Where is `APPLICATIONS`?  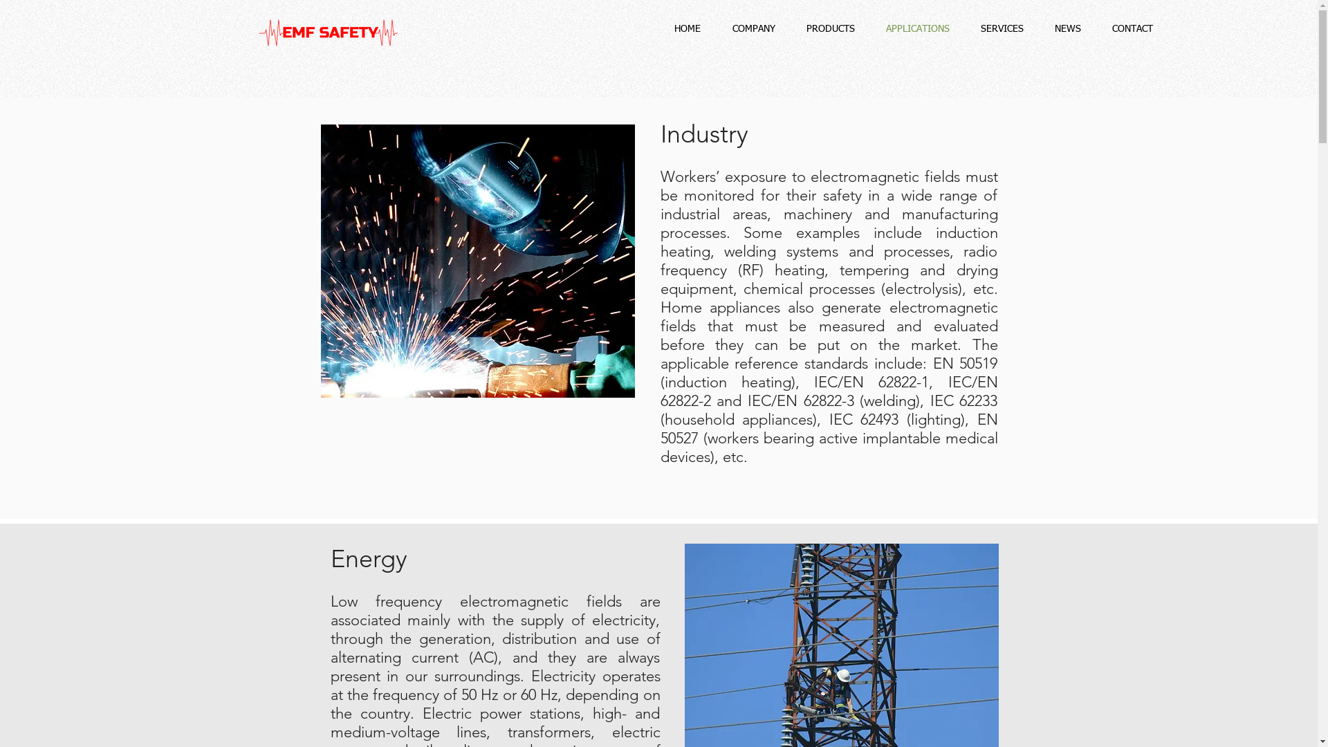
APPLICATIONS is located at coordinates (917, 29).